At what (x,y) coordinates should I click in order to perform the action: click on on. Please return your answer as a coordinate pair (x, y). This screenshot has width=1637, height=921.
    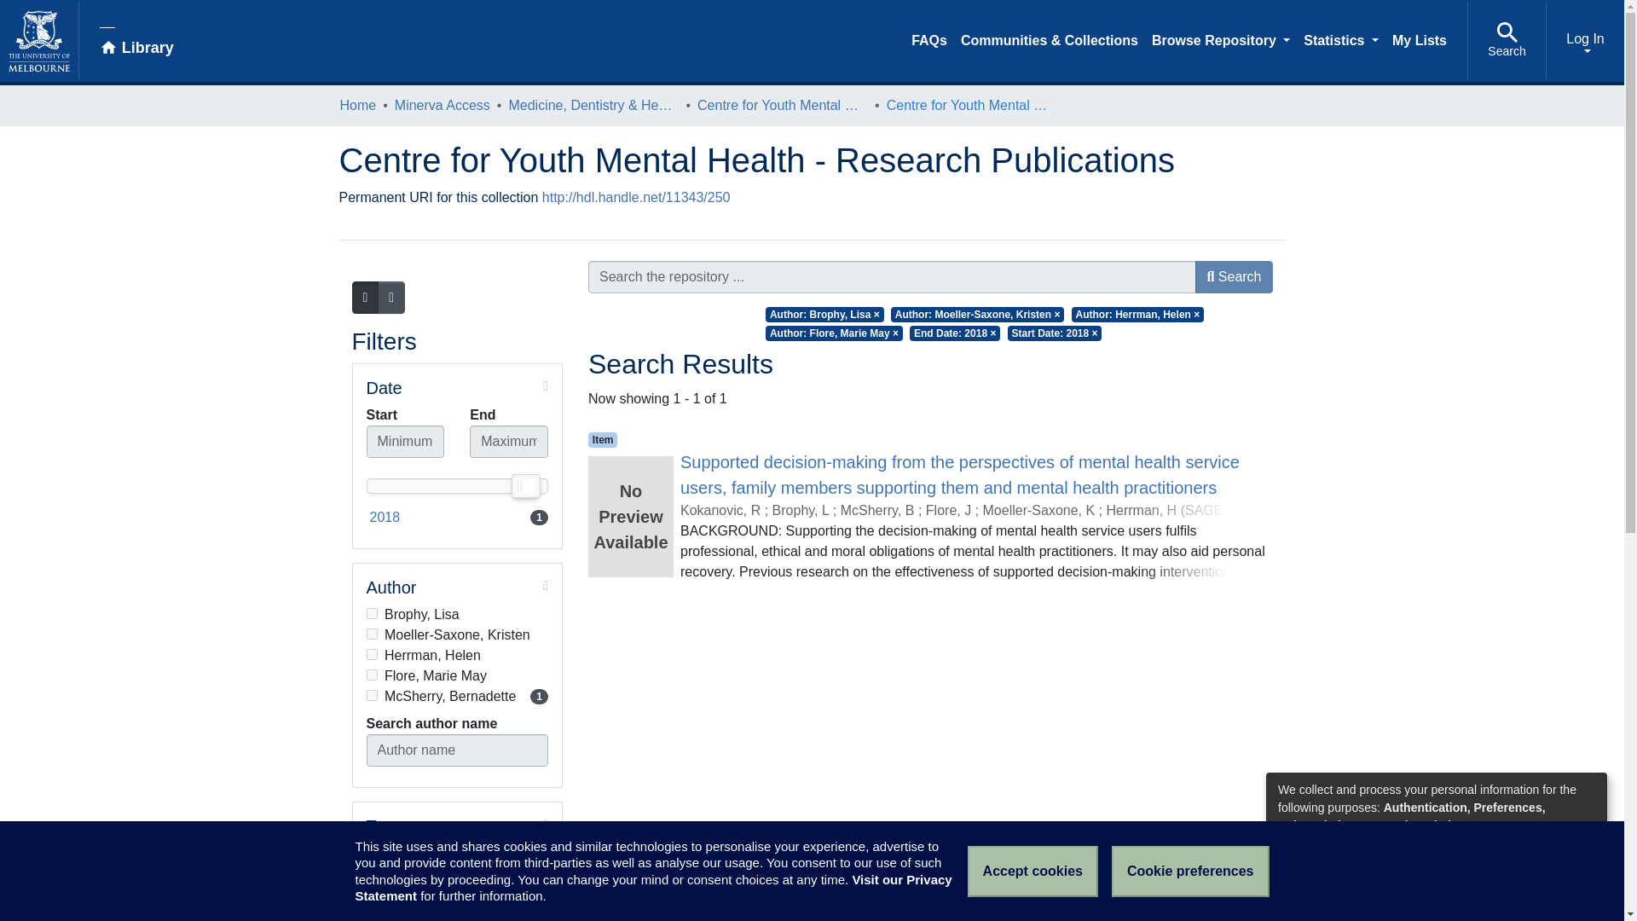
    Looking at the image, I should click on (476, 385).